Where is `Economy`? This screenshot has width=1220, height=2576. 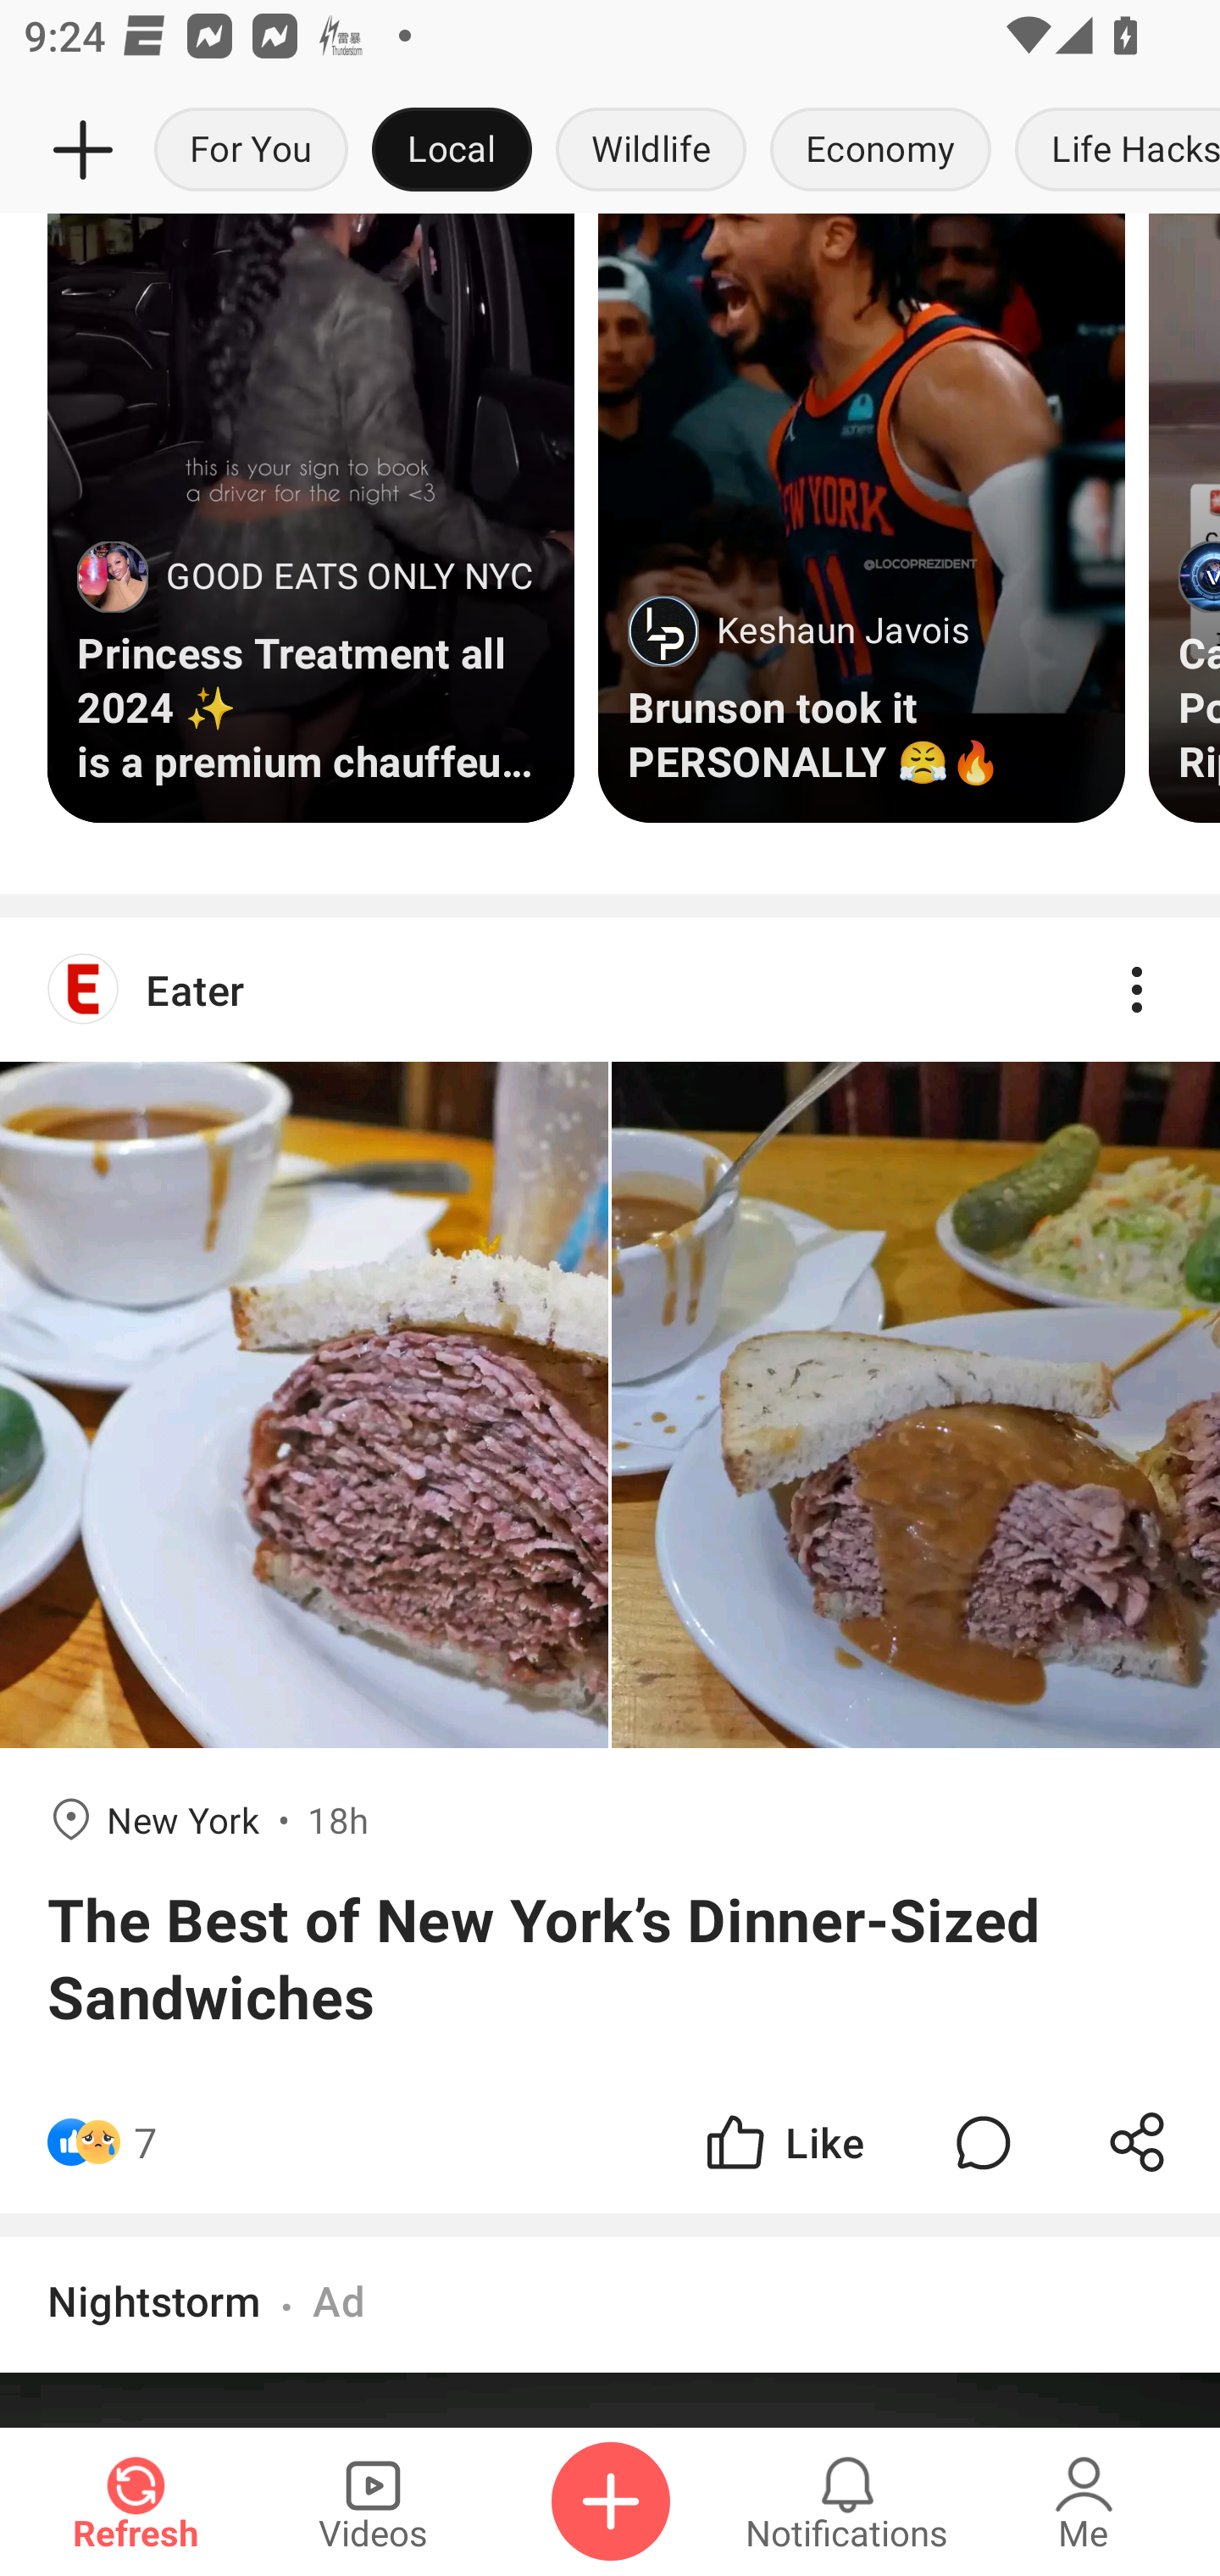 Economy is located at coordinates (880, 151).